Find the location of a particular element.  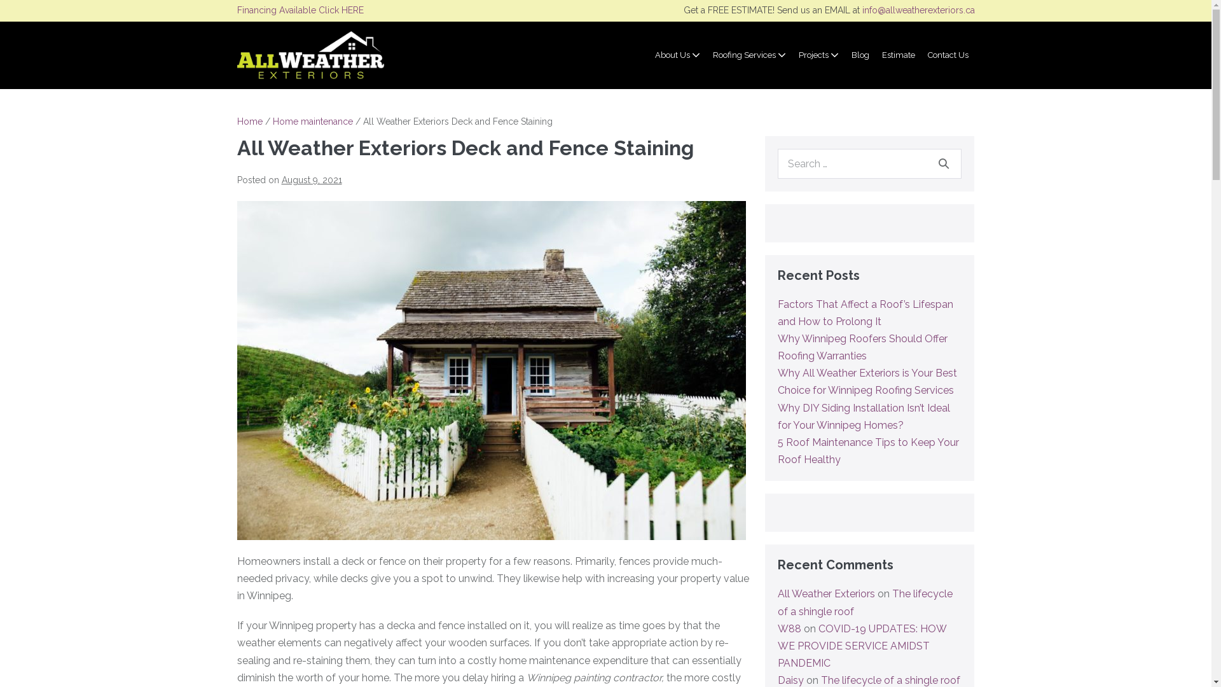

Projects is located at coordinates (819, 55).